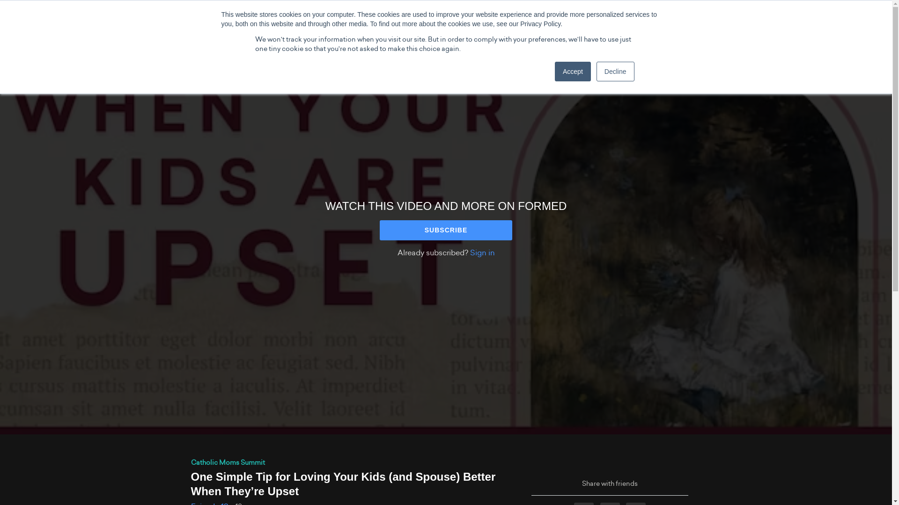 Image resolution: width=899 pixels, height=505 pixels. Describe the element at coordinates (237, 15) in the screenshot. I see `AUDIO` at that location.